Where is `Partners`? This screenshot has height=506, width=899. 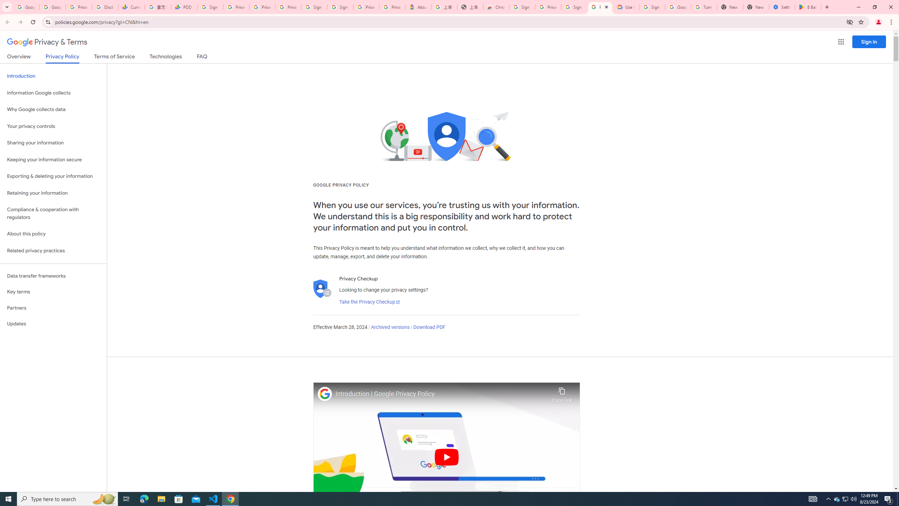 Partners is located at coordinates (53, 308).